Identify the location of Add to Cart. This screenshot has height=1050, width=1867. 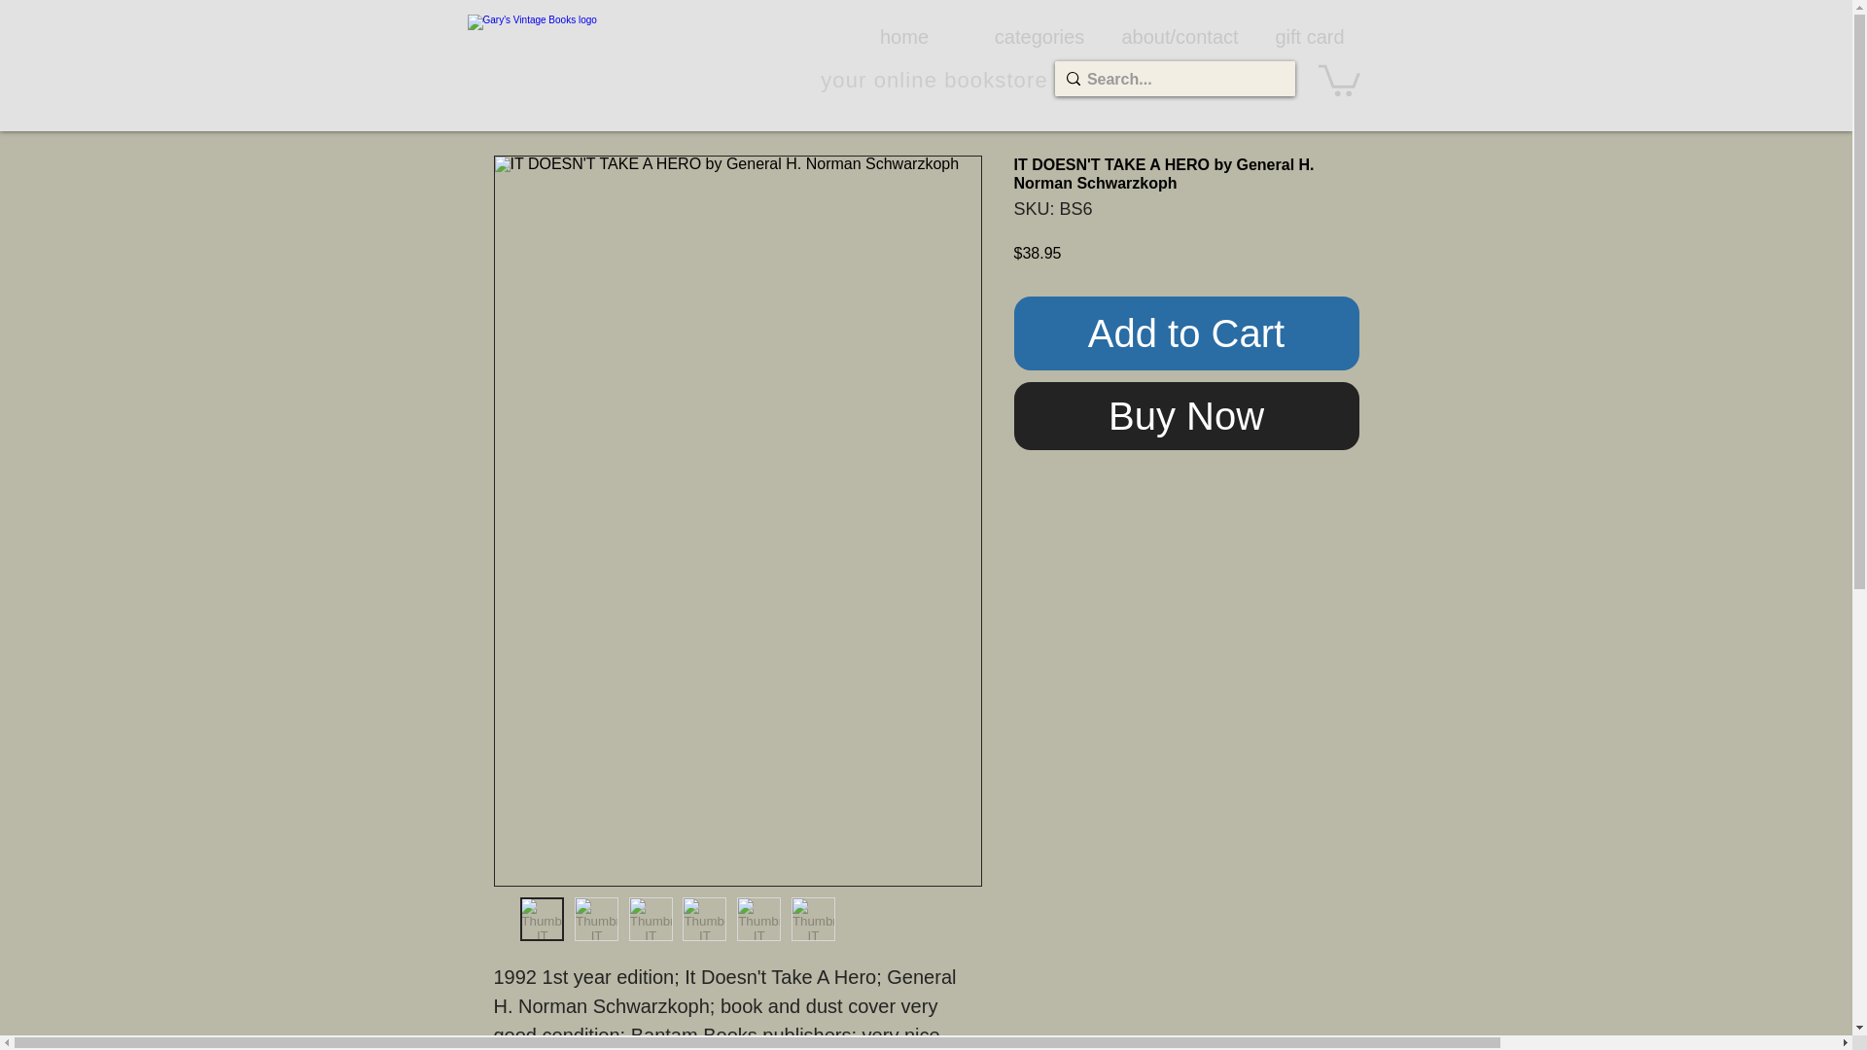
(1186, 332).